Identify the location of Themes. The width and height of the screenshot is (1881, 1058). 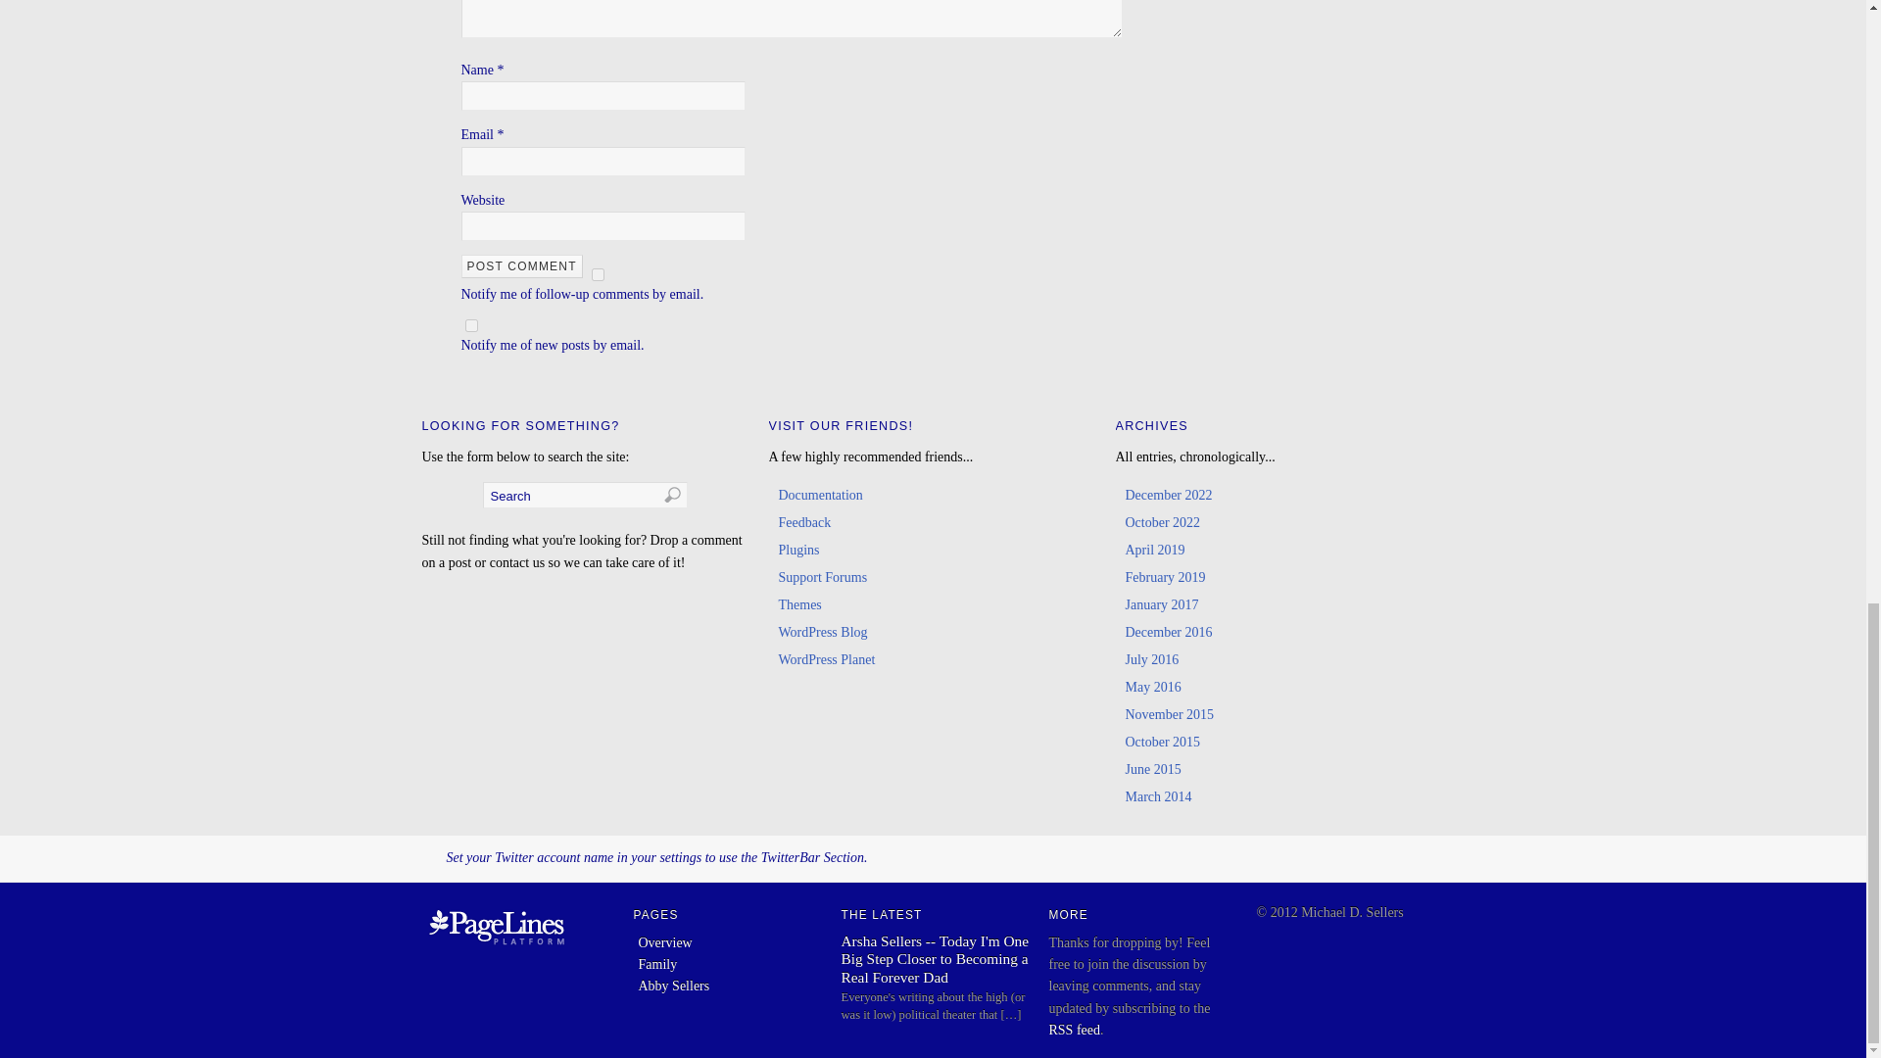
(799, 605).